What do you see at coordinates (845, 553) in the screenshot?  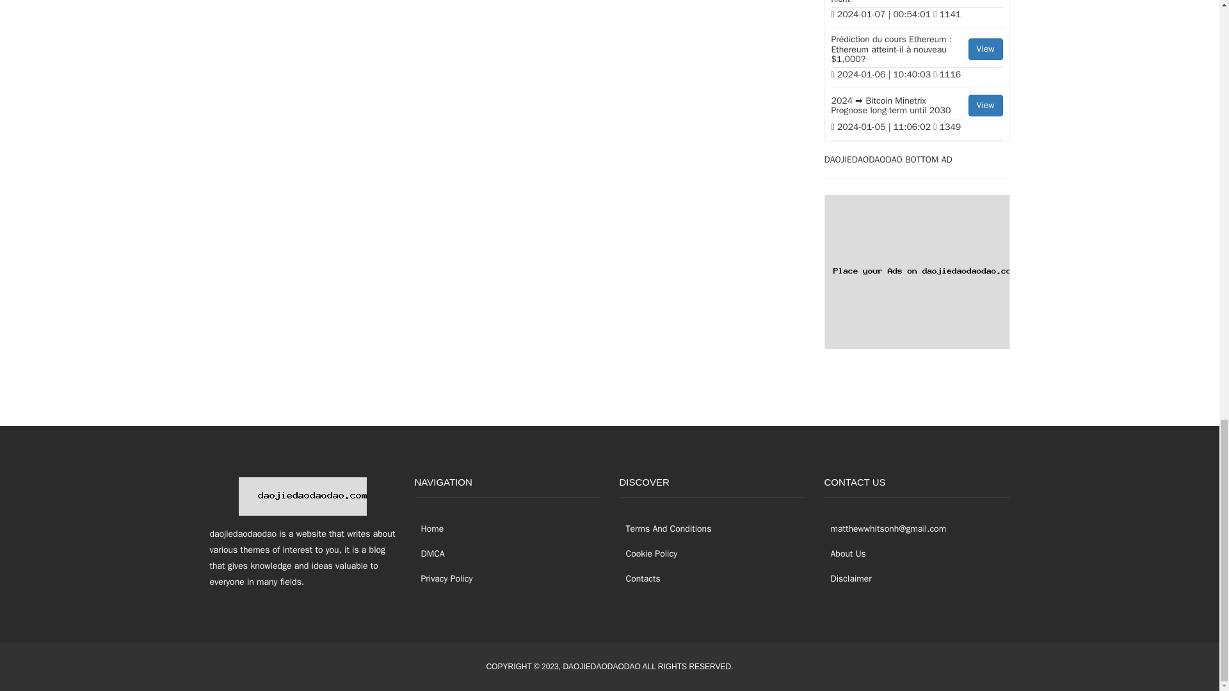 I see `About Us` at bounding box center [845, 553].